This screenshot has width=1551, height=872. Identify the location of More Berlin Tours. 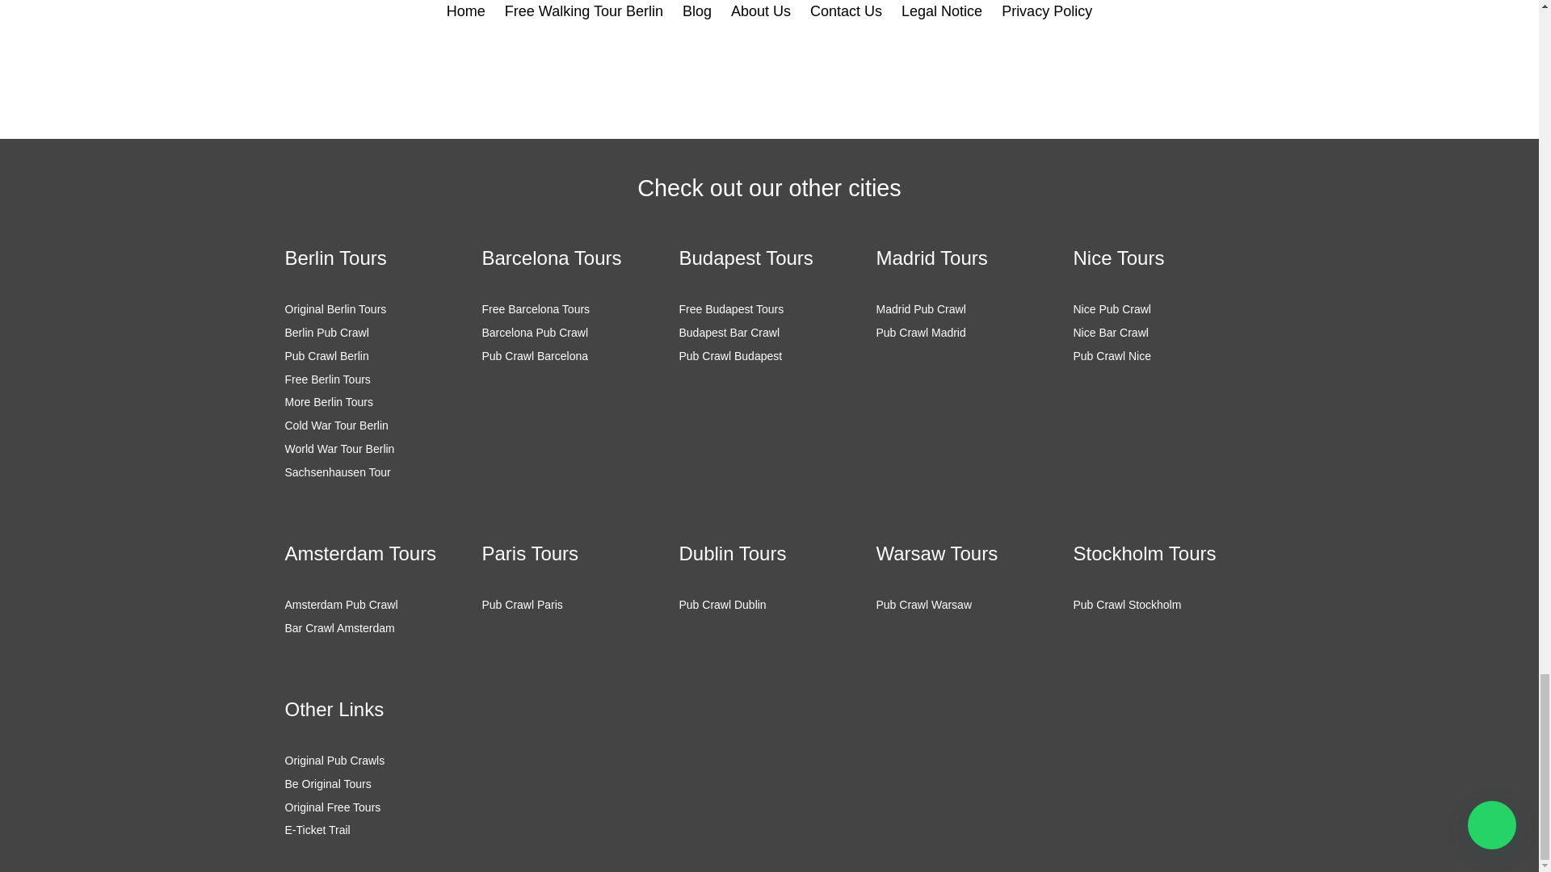
(328, 402).